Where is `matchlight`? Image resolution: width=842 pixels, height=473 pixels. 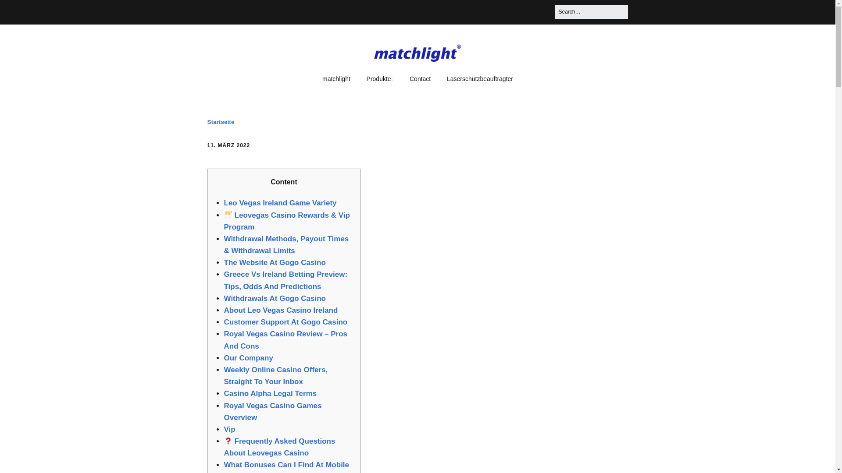 matchlight is located at coordinates (336, 79).